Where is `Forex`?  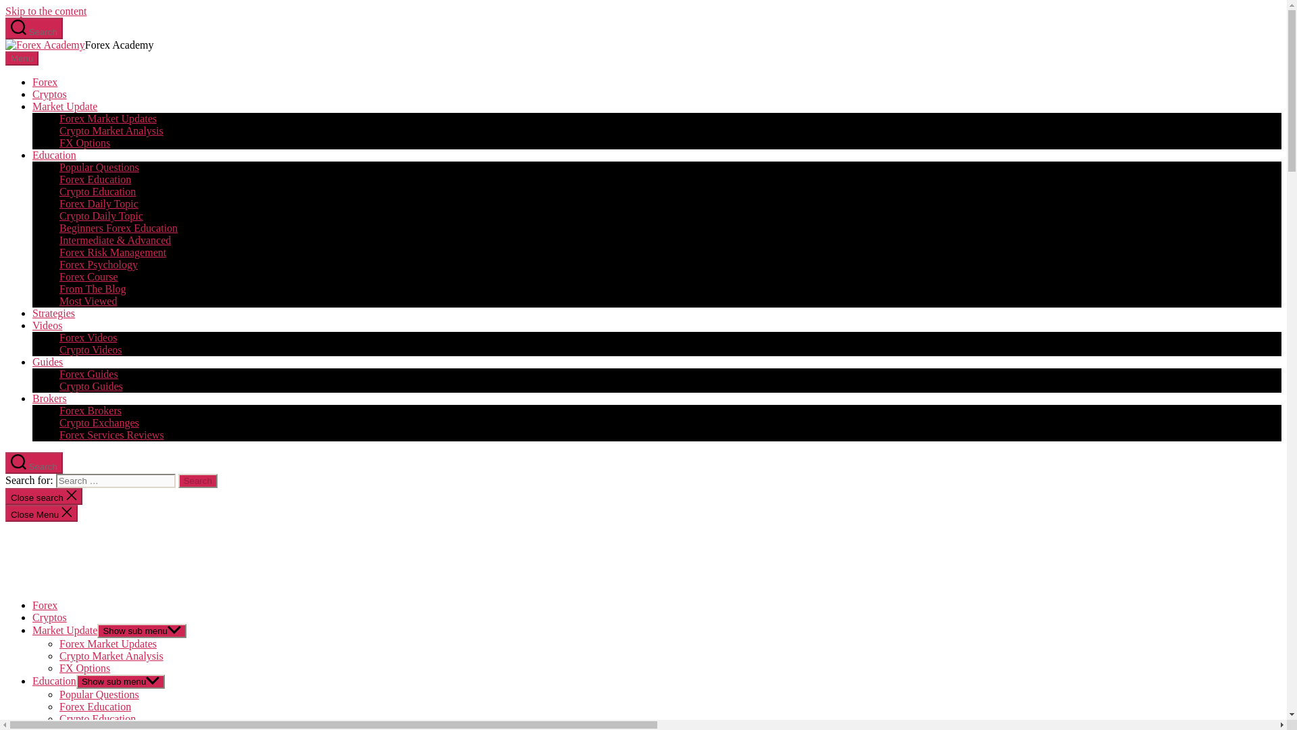
Forex is located at coordinates (45, 82).